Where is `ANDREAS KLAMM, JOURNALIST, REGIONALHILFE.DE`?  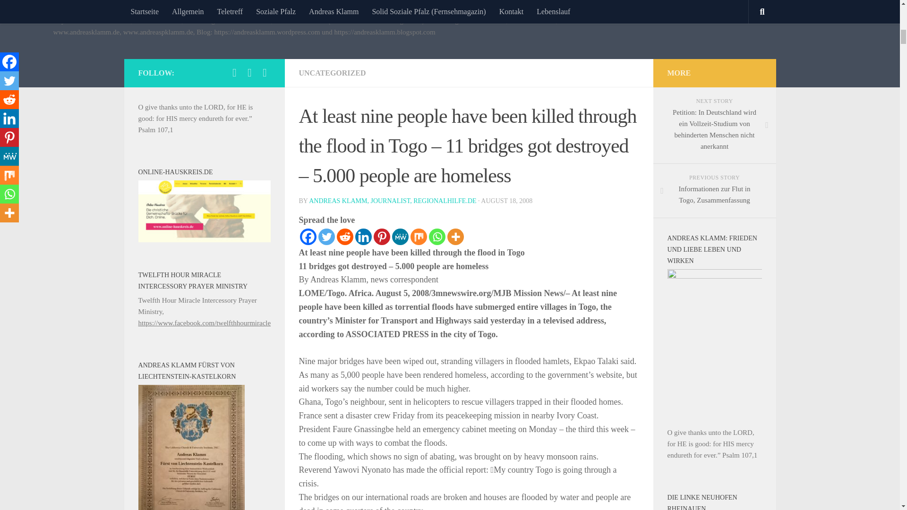
ANDREAS KLAMM, JOURNALIST, REGIONALHILFE.DE is located at coordinates (393, 201).